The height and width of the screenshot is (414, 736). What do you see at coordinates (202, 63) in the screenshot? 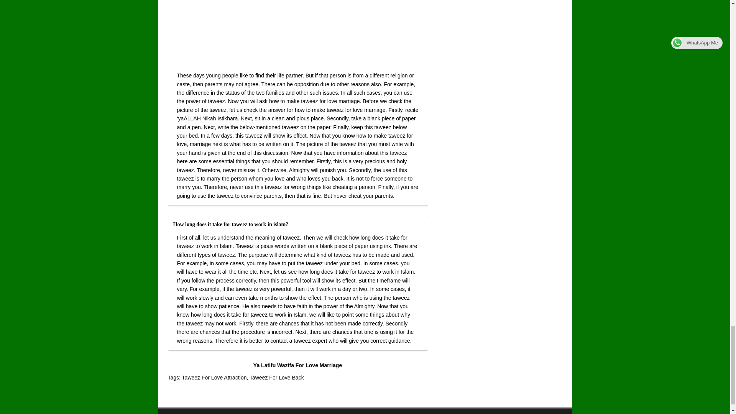
I see `tabiz for love marriage` at bounding box center [202, 63].